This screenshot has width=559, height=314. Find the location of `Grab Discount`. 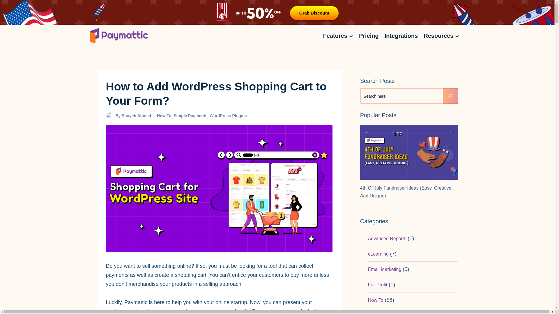

Grab Discount is located at coordinates (314, 13).